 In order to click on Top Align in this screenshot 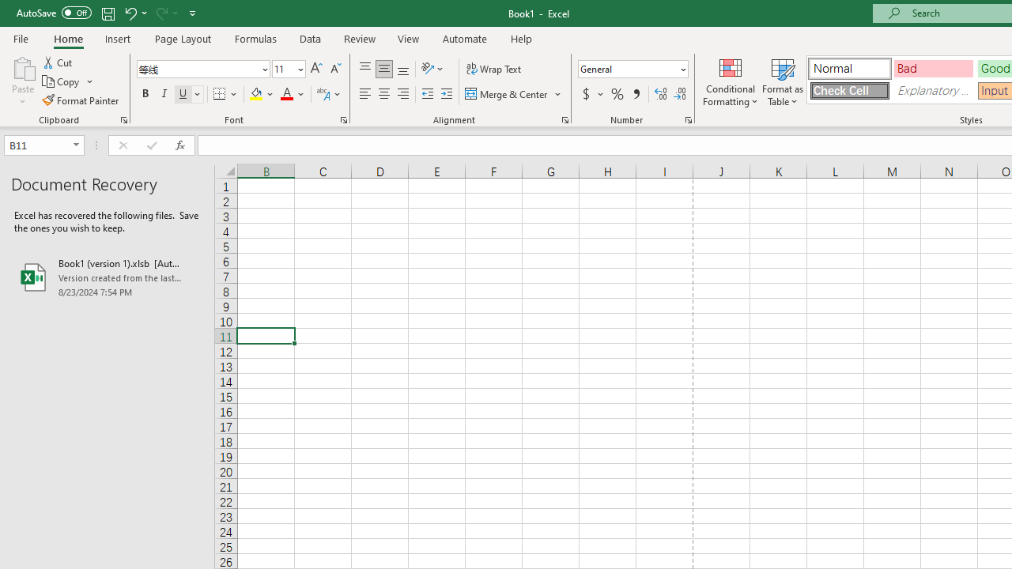, I will do `click(365, 70)`.